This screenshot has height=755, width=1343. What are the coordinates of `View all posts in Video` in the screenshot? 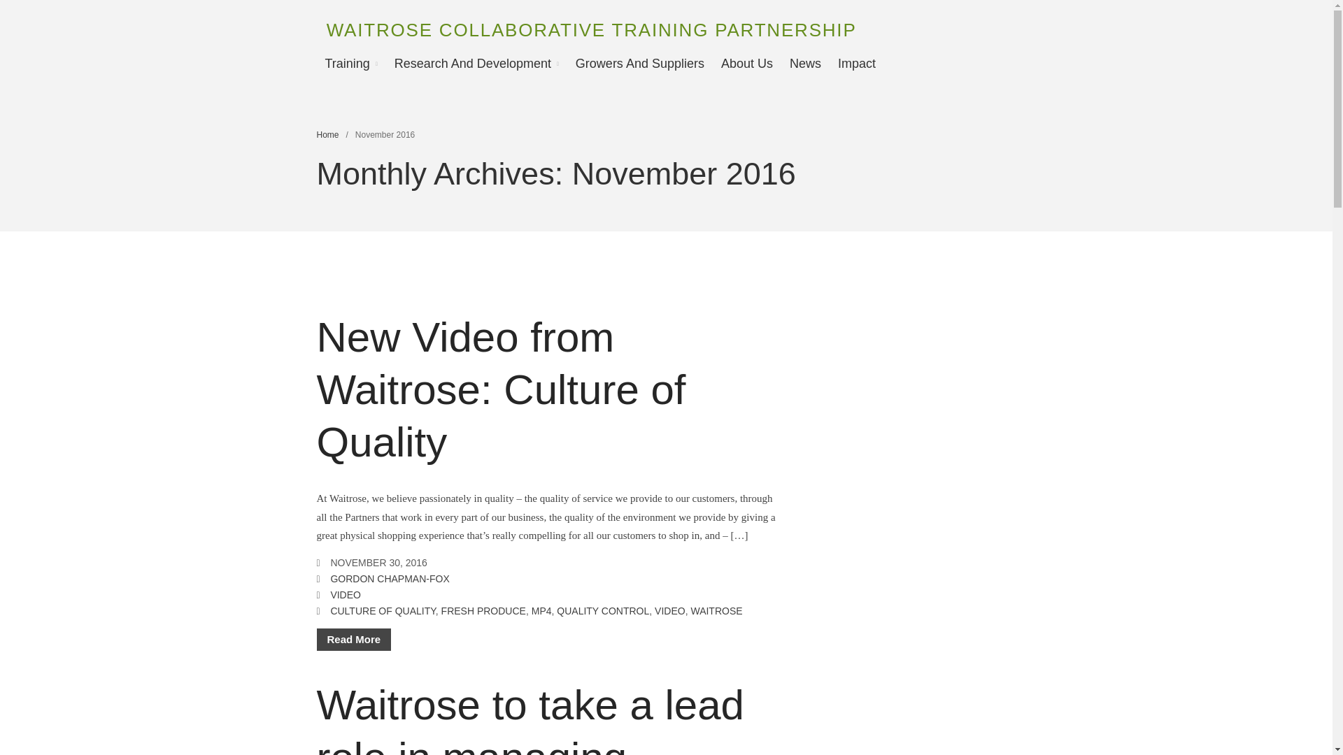 It's located at (346, 594).